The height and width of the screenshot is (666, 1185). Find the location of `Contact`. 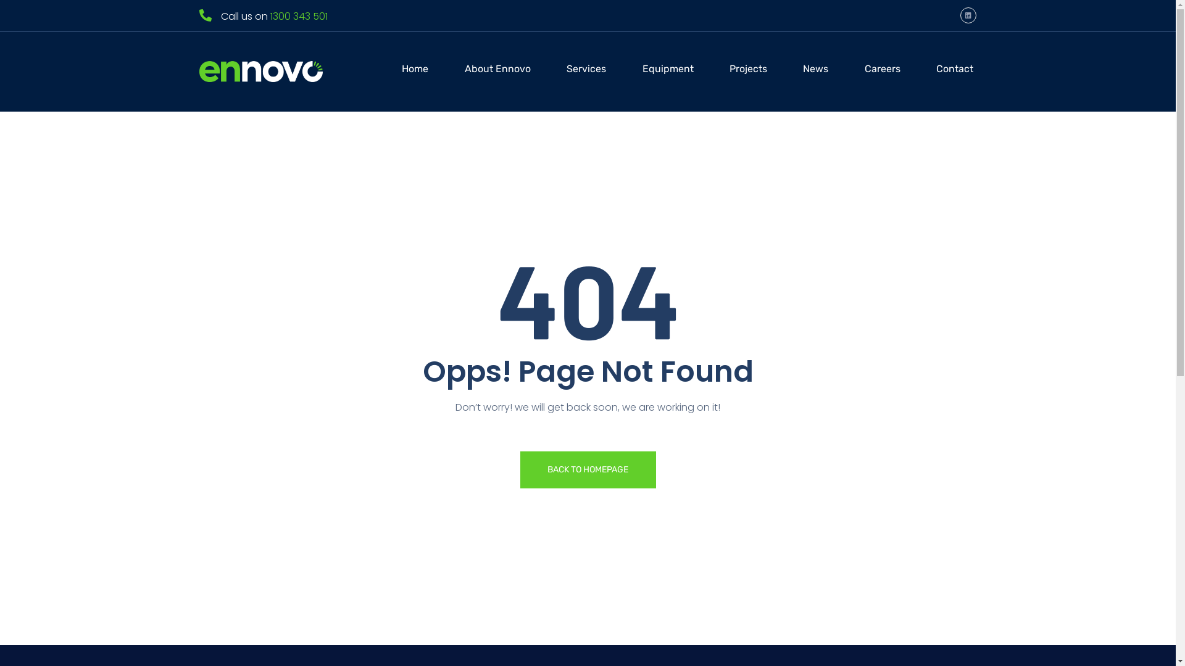

Contact is located at coordinates (955, 72).